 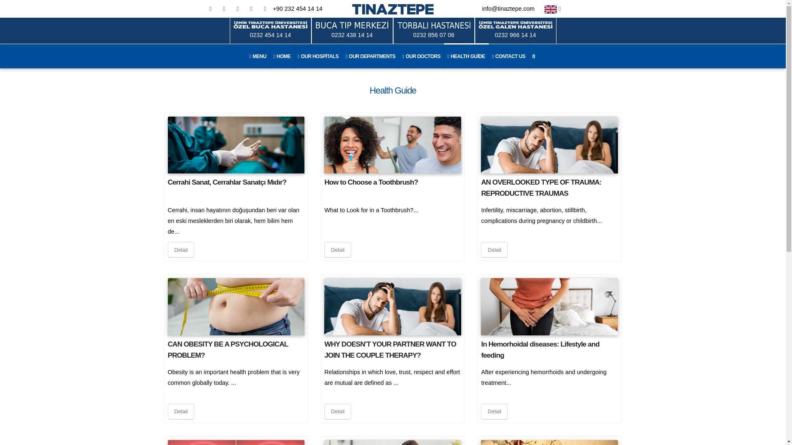 What do you see at coordinates (434, 30) in the screenshot?
I see `0232 856 07 06` at bounding box center [434, 30].